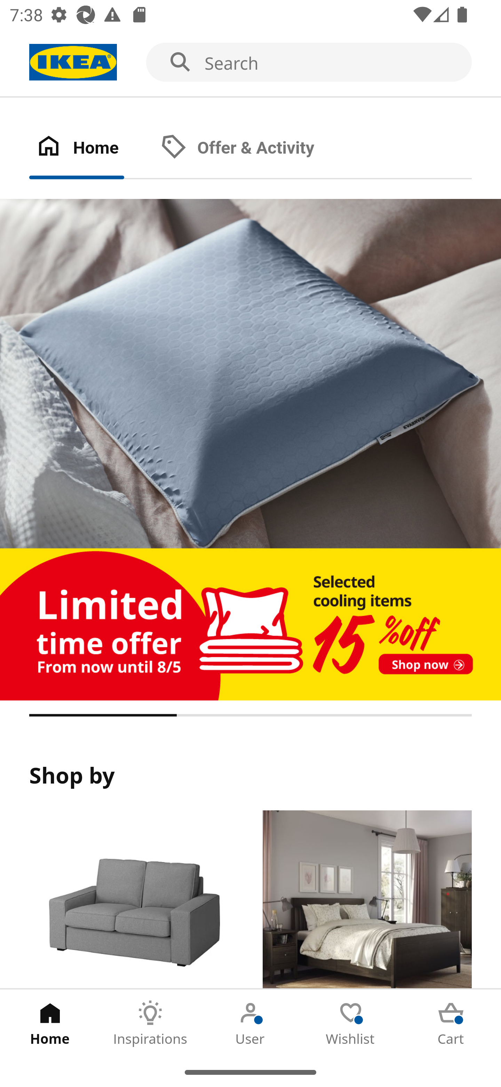 Image resolution: width=501 pixels, height=1087 pixels. What do you see at coordinates (367, 900) in the screenshot?
I see `Rooms` at bounding box center [367, 900].